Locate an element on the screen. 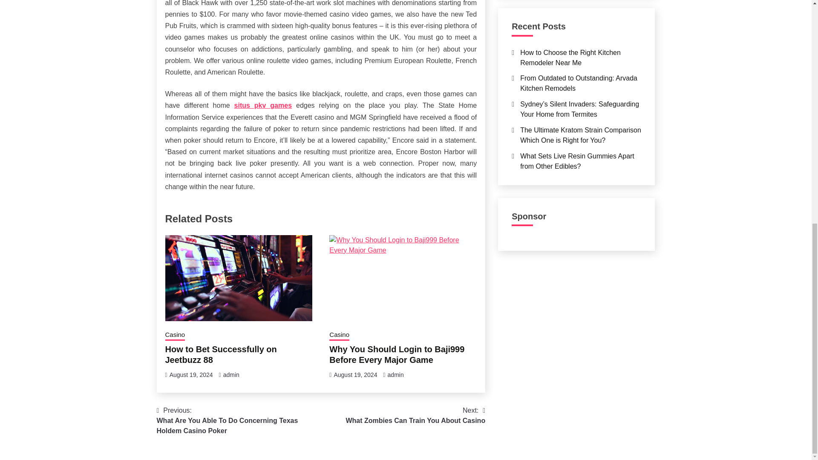 This screenshot has width=818, height=460. admin is located at coordinates (415, 416).